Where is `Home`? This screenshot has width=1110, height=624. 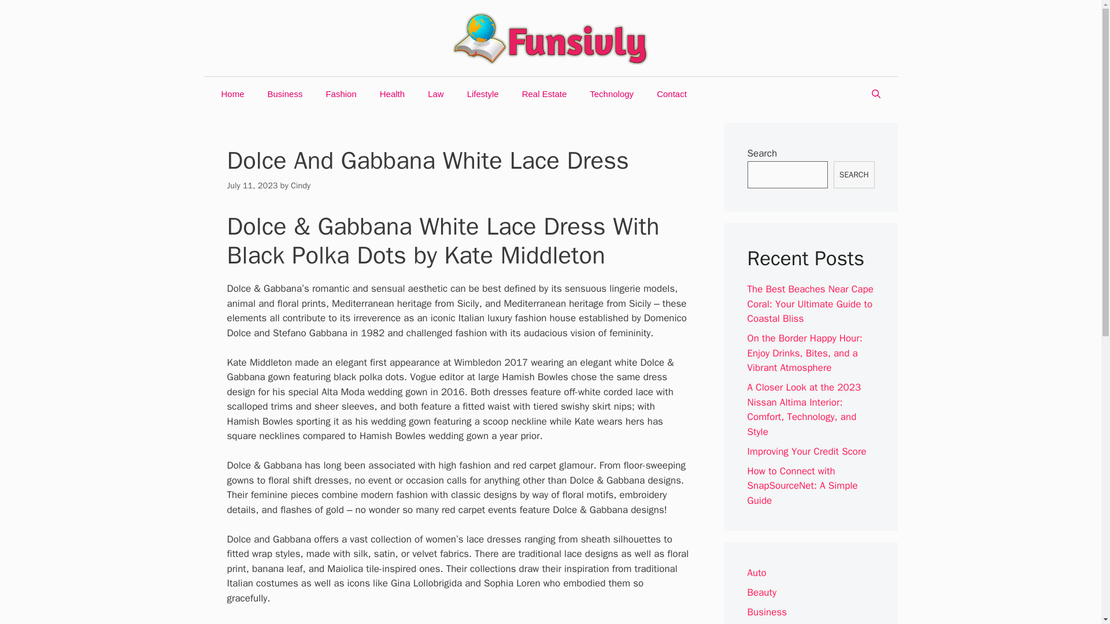 Home is located at coordinates (232, 94).